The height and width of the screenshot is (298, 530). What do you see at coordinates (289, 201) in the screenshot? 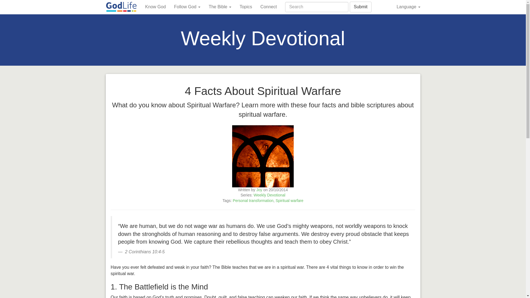
I see `Spiritual warfare` at bounding box center [289, 201].